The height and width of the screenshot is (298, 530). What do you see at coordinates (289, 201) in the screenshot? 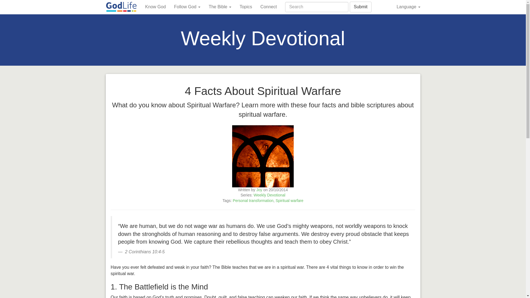
I see `Spiritual warfare` at bounding box center [289, 201].